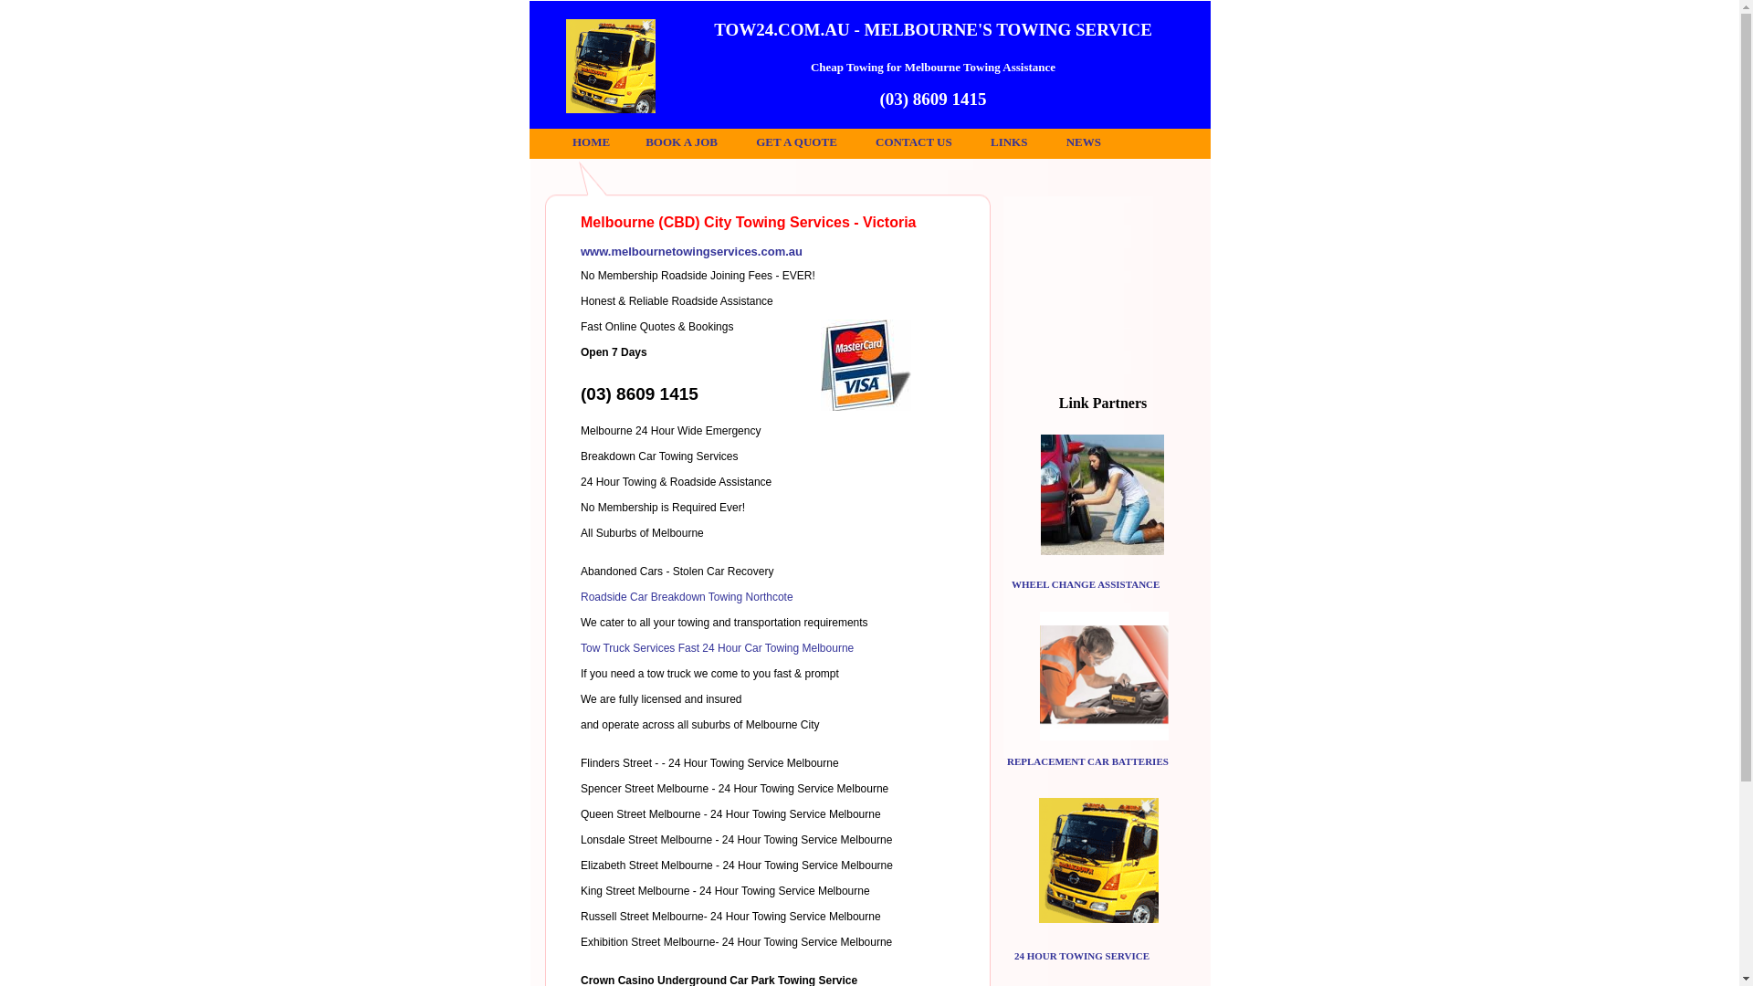  What do you see at coordinates (1088, 761) in the screenshot?
I see `REPLACEMENT CAR BATTERIES` at bounding box center [1088, 761].